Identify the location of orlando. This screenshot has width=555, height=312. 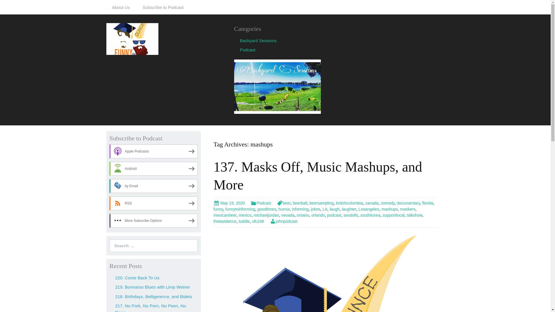
(318, 215).